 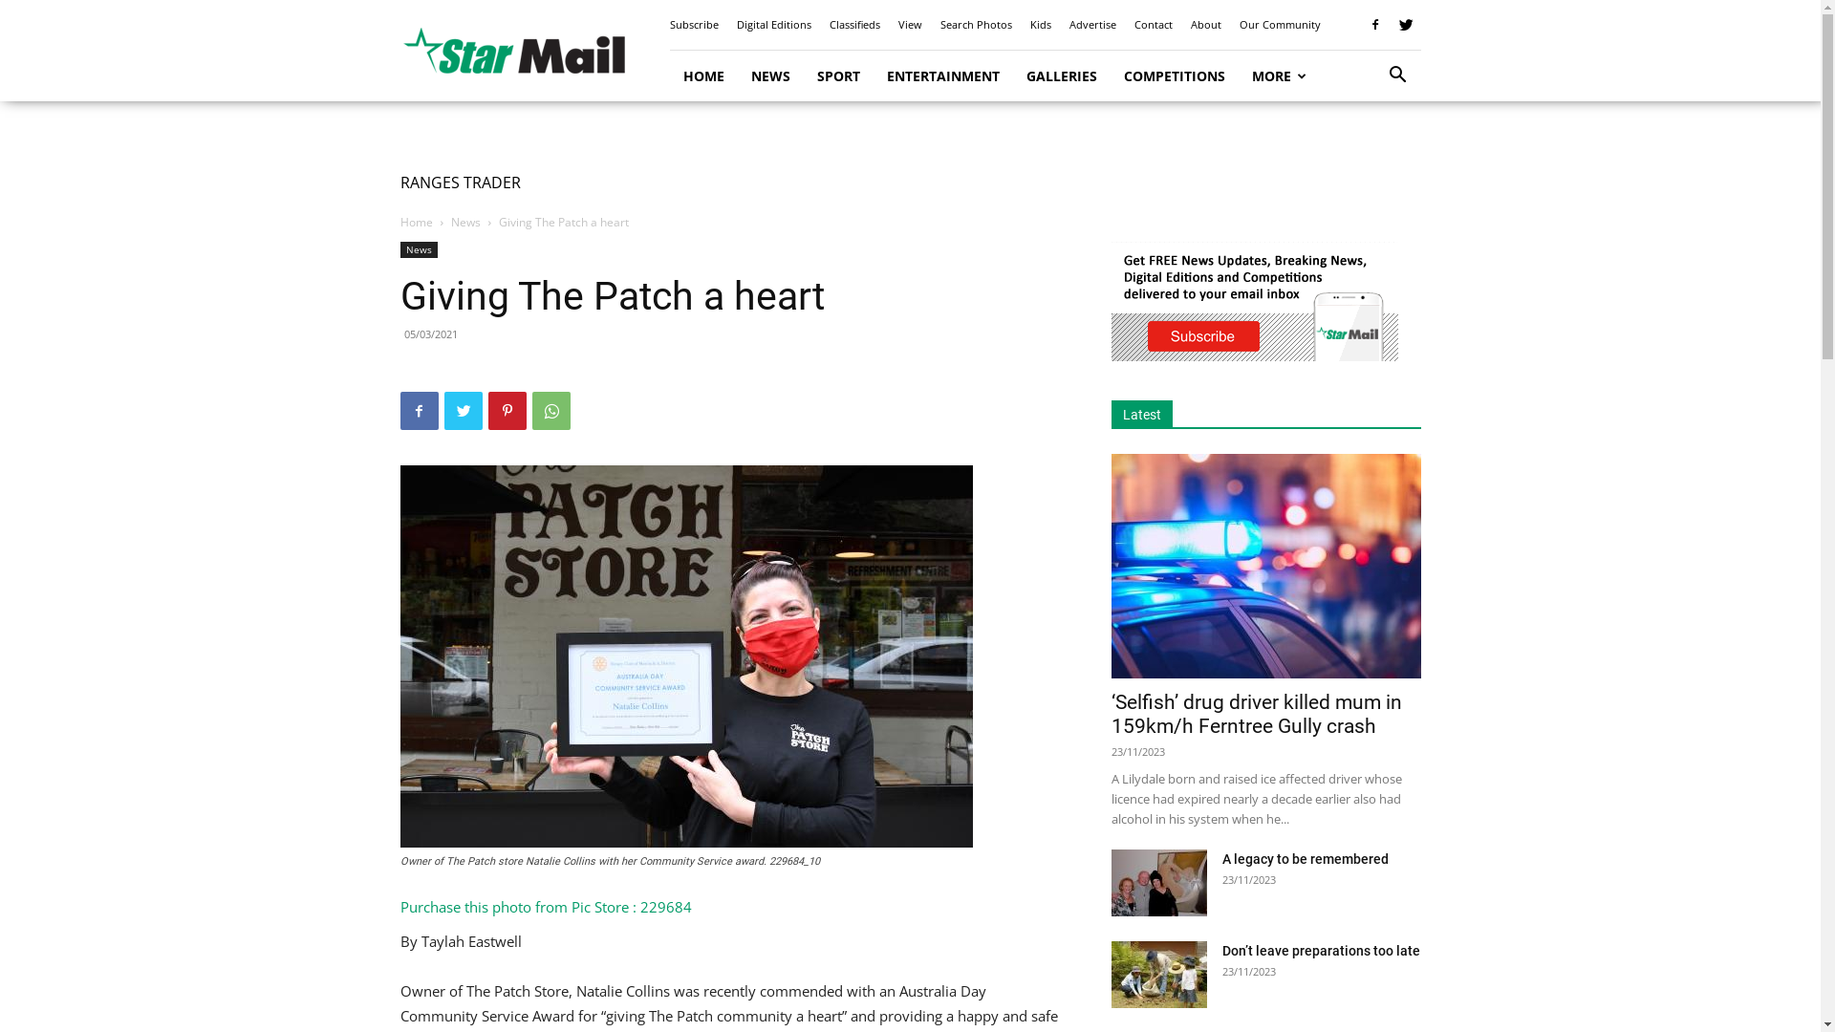 What do you see at coordinates (507, 411) in the screenshot?
I see `Pinterest` at bounding box center [507, 411].